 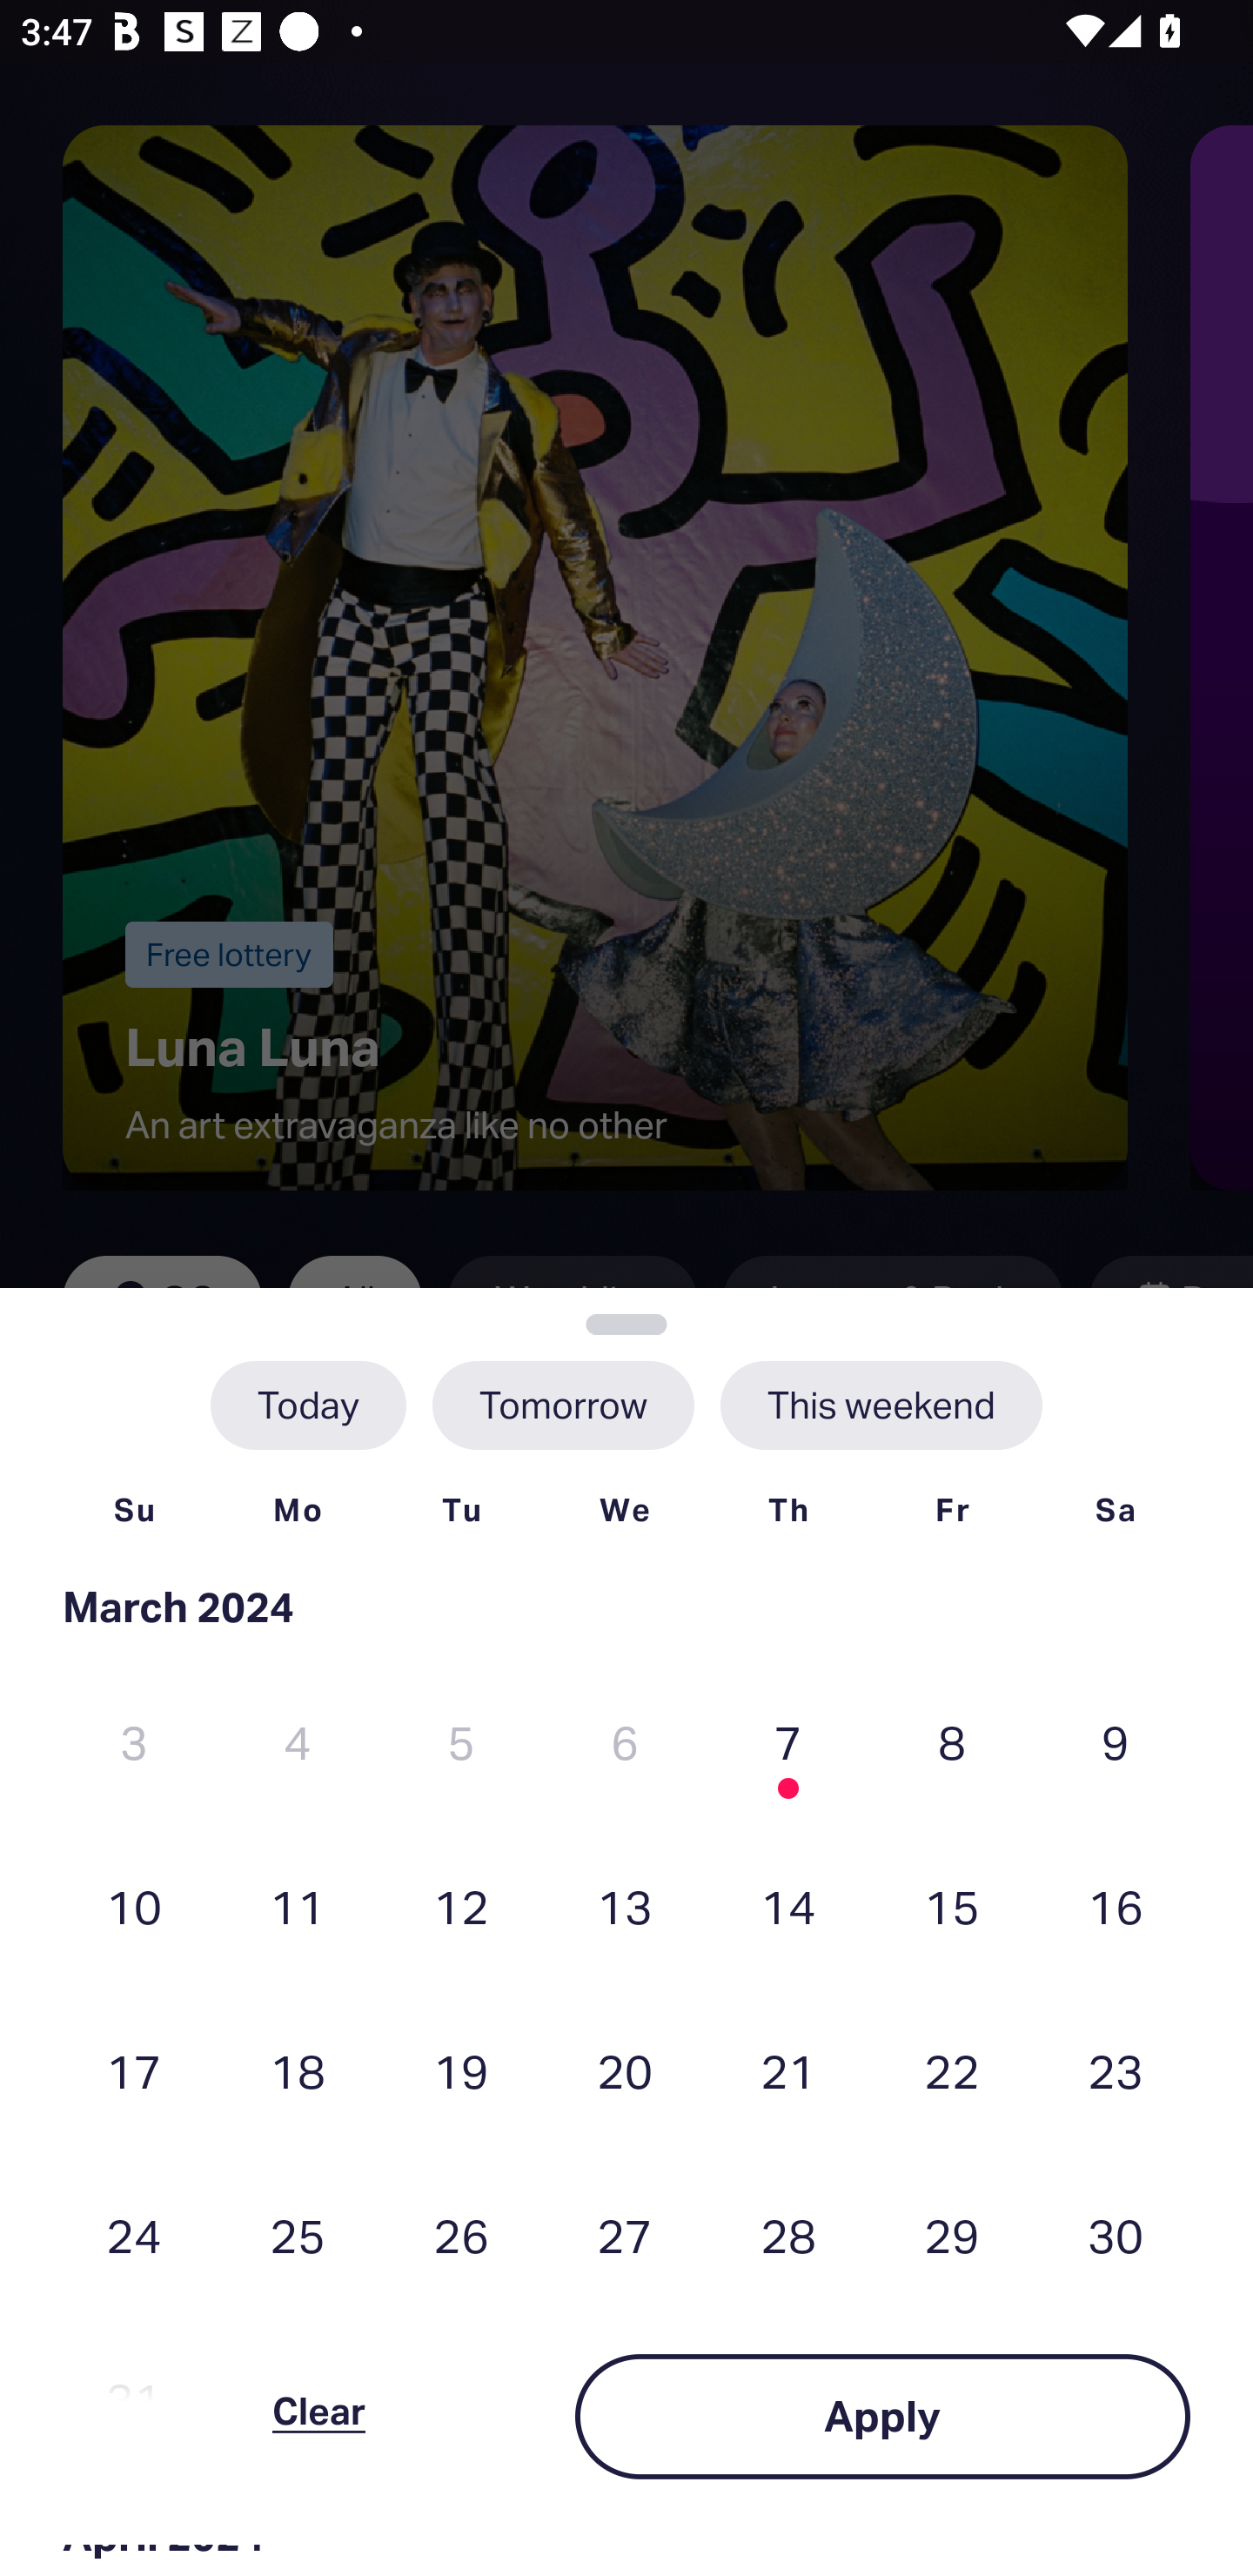 I want to click on 20, so click(x=625, y=2070).